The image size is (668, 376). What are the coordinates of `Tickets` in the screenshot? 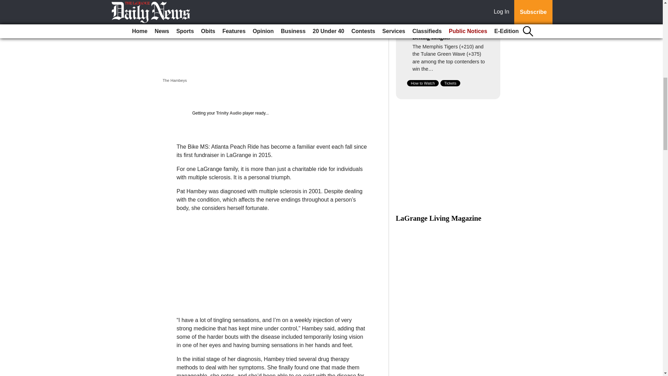 It's located at (450, 83).